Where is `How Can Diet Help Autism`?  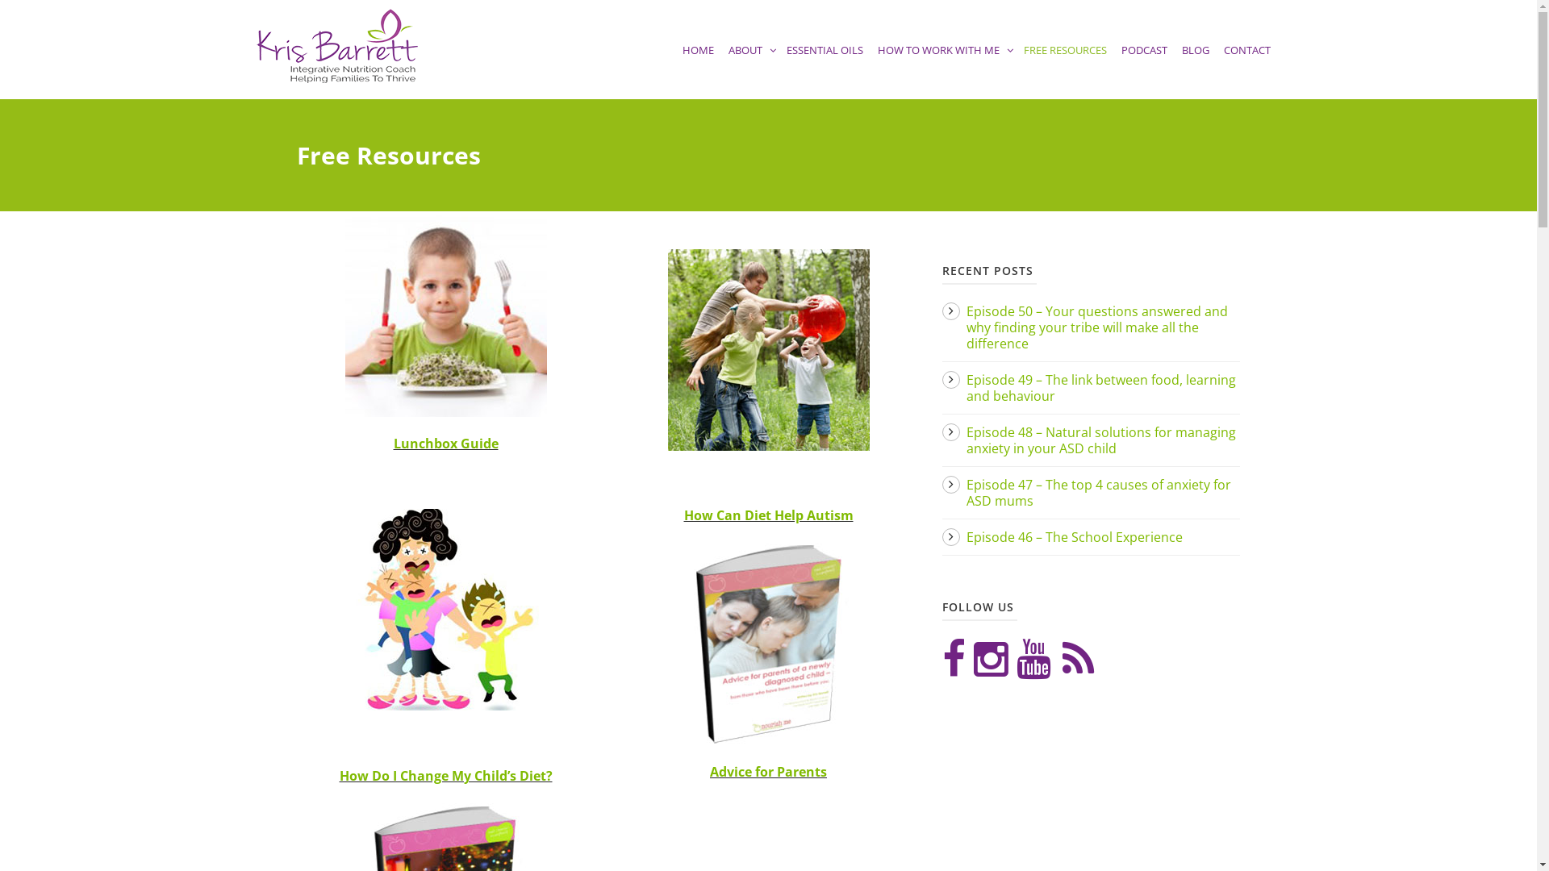
How Can Diet Help Autism is located at coordinates (769, 515).